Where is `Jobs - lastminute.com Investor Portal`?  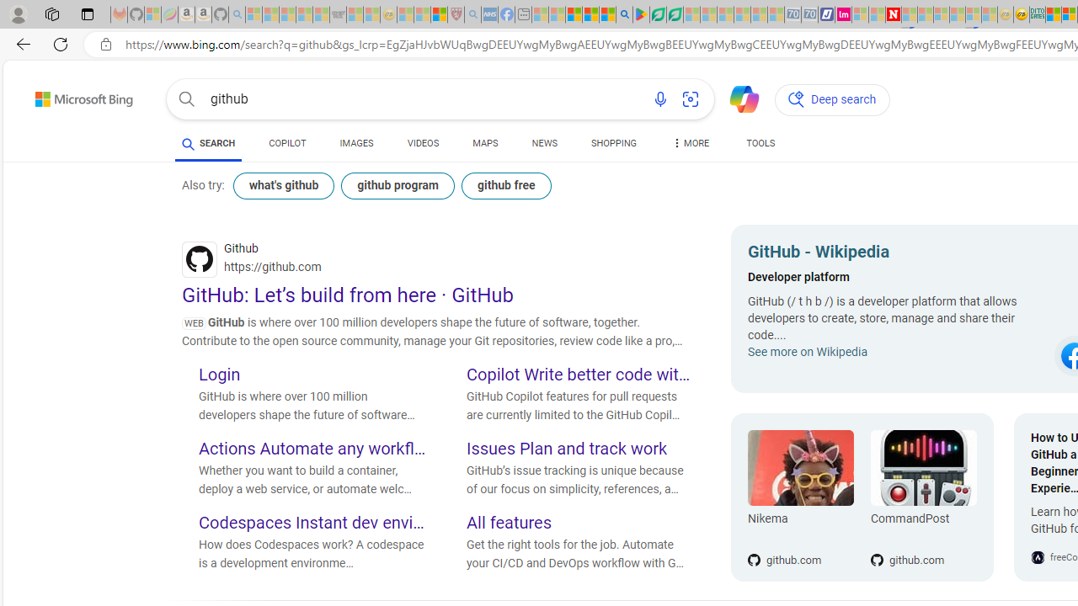
Jobs - lastminute.com Investor Portal is located at coordinates (844, 15).